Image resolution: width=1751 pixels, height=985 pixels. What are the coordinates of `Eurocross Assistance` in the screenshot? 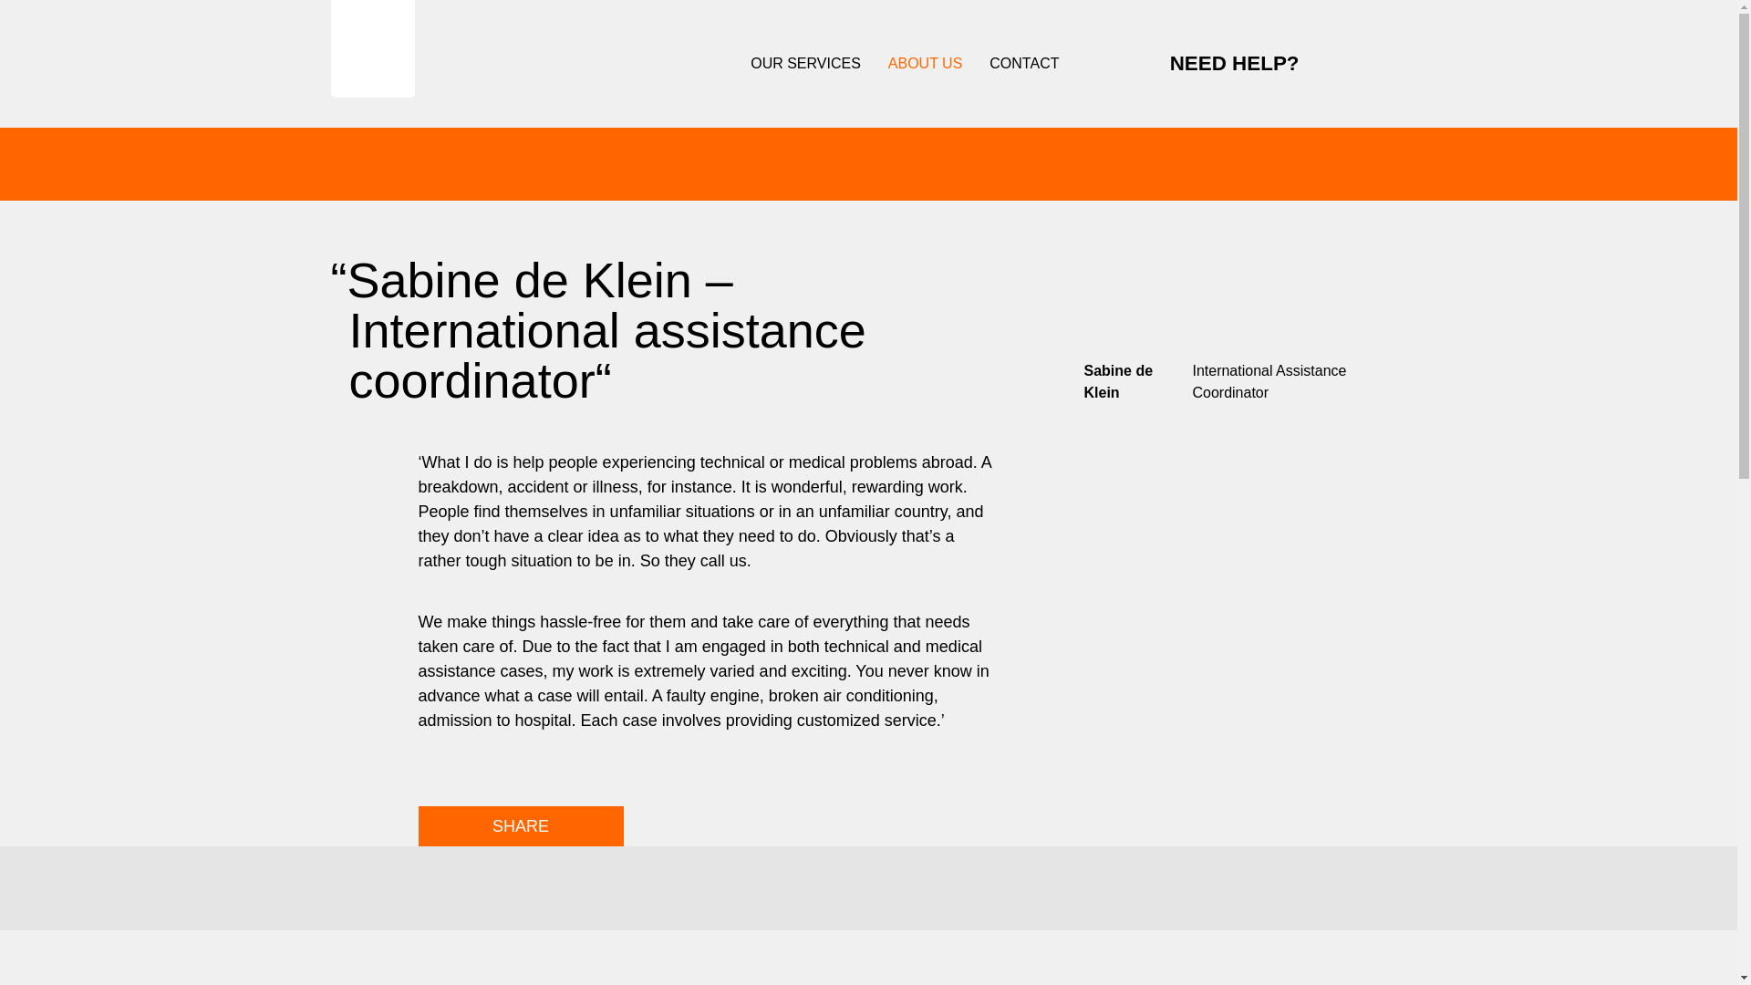 It's located at (372, 48).